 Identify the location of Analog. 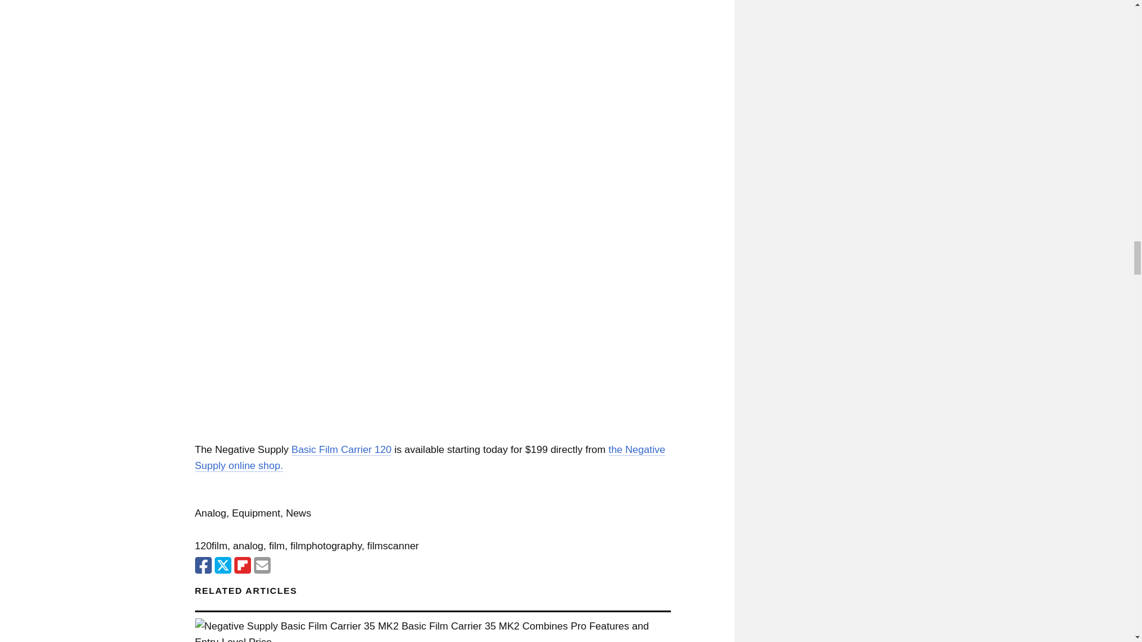
(211, 513).